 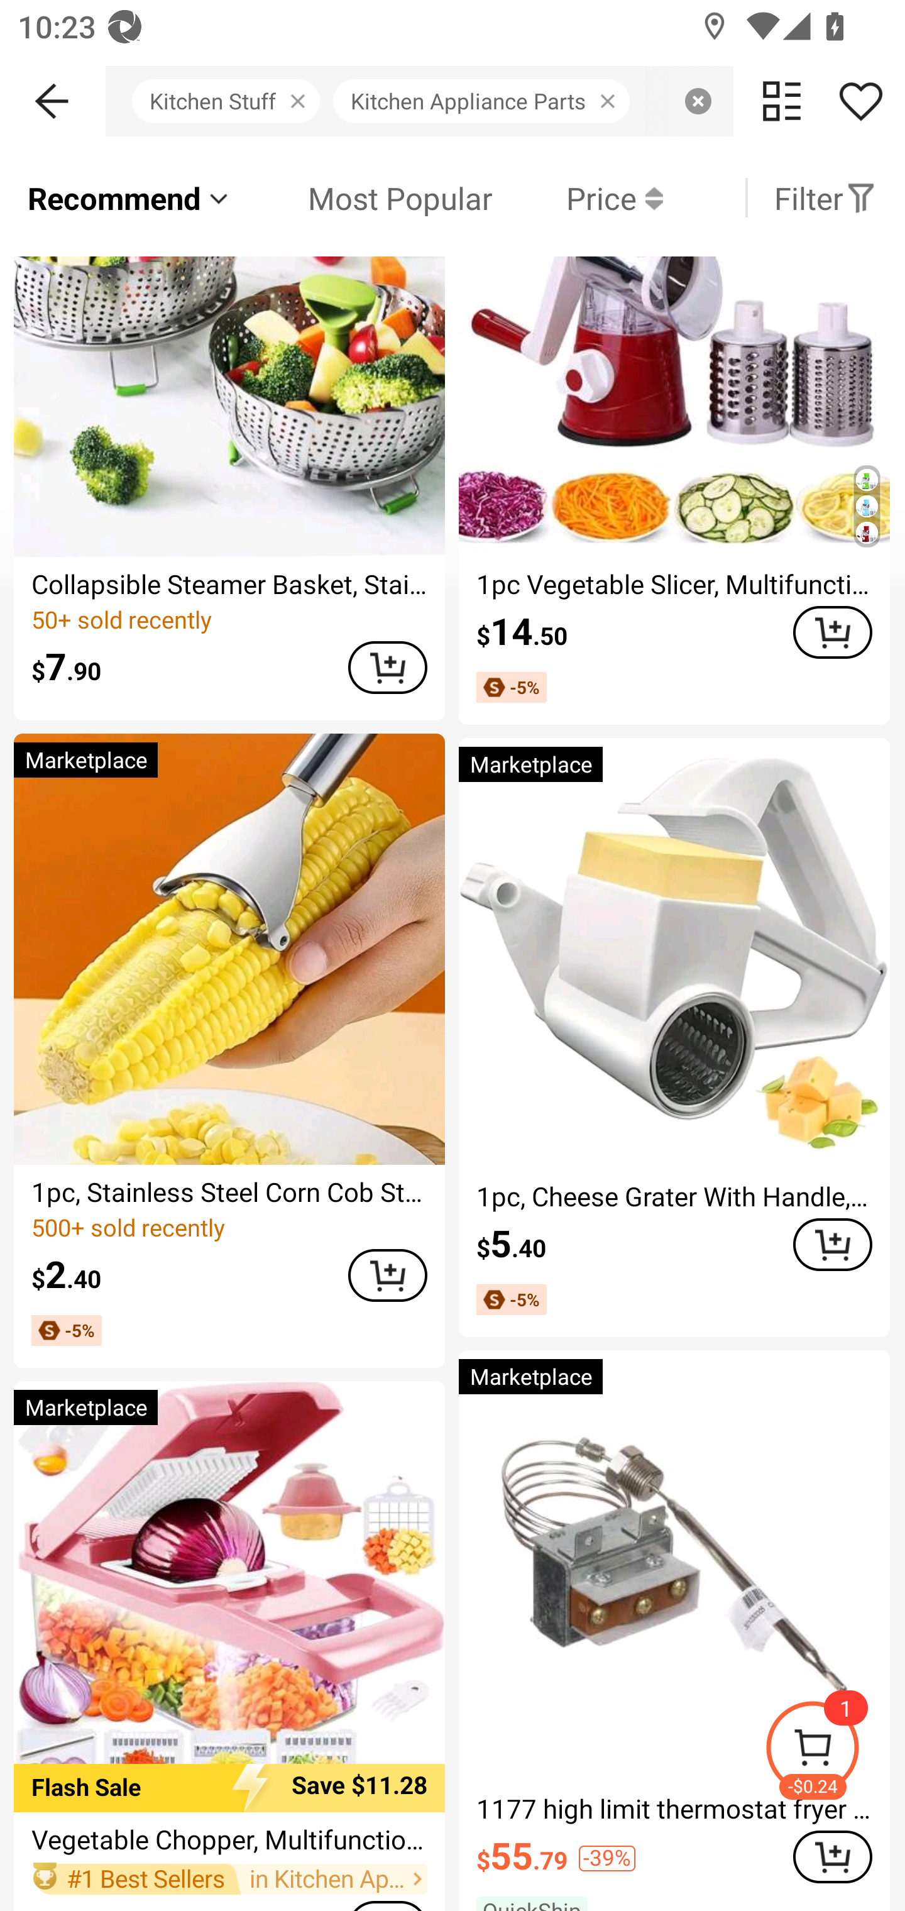 What do you see at coordinates (128, 210) in the screenshot?
I see `QuickShip` at bounding box center [128, 210].